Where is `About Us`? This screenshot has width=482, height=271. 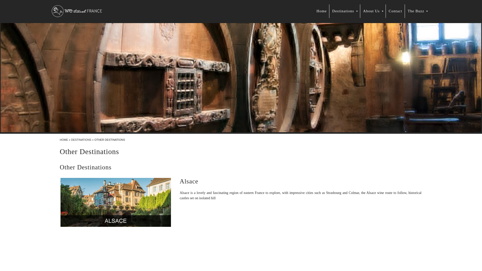 About Us is located at coordinates (373, 11).